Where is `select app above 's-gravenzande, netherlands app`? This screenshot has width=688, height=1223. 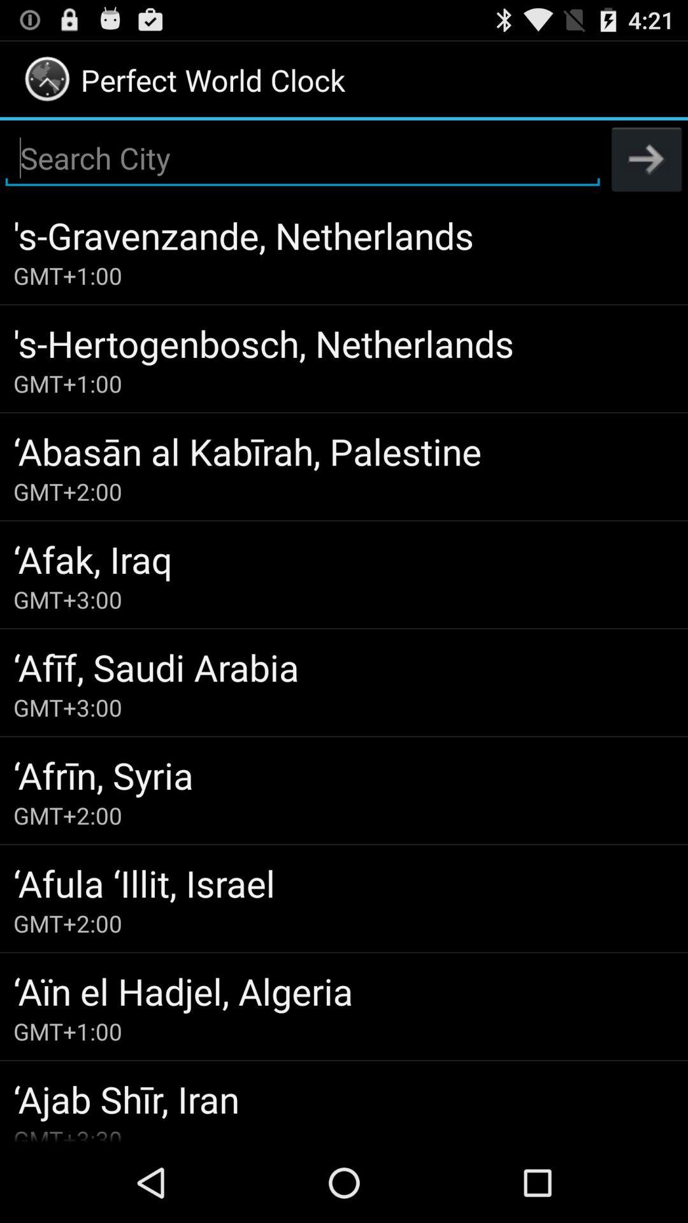 select app above 's-gravenzande, netherlands app is located at coordinates (647, 159).